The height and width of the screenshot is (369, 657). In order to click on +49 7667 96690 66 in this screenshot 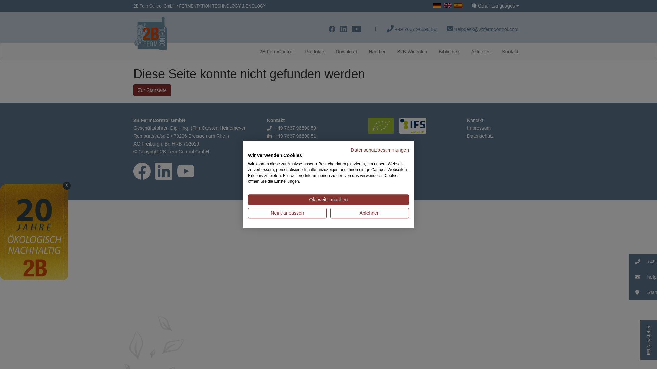, I will do `click(411, 29)`.